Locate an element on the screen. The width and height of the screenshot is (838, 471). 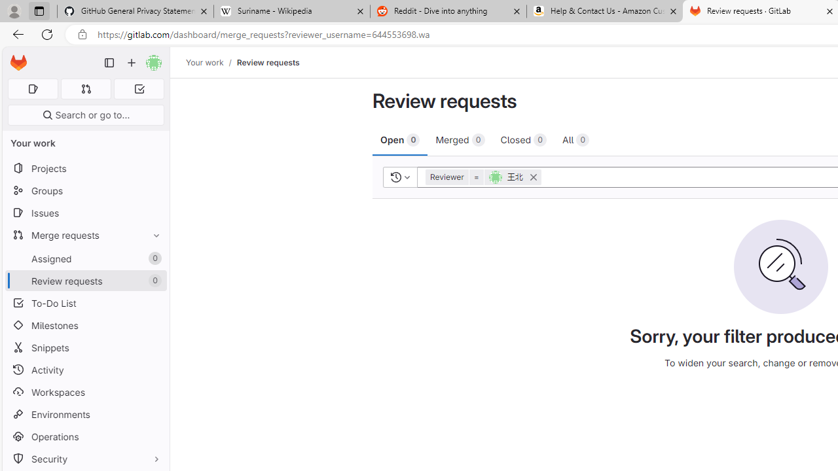
Merge requests 0 is located at coordinates (86, 89).